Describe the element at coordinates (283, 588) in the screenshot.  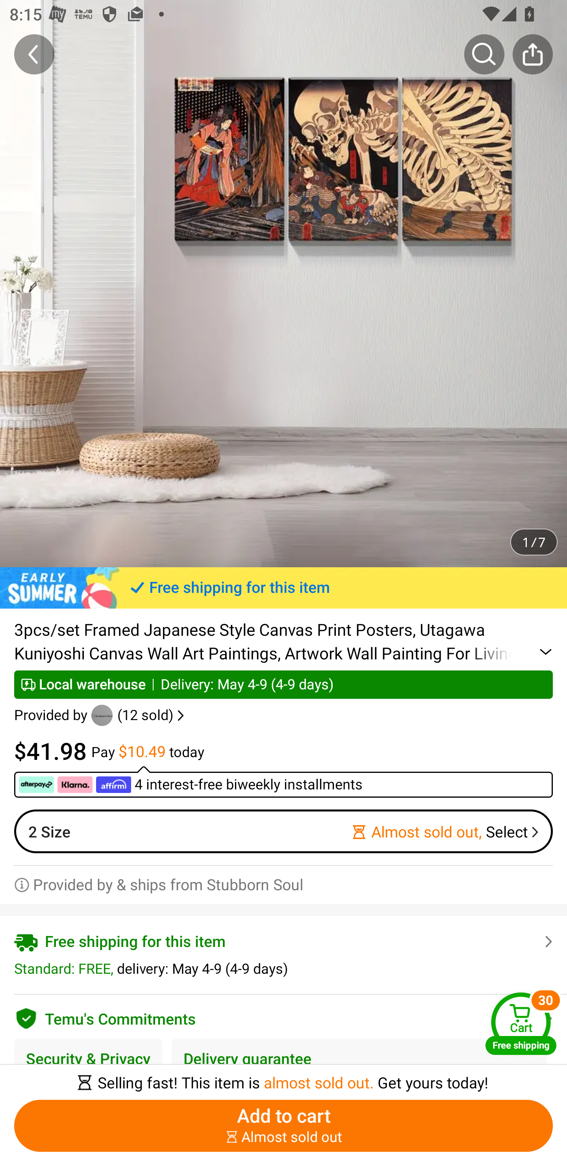
I see `Free shipping for this item` at that location.